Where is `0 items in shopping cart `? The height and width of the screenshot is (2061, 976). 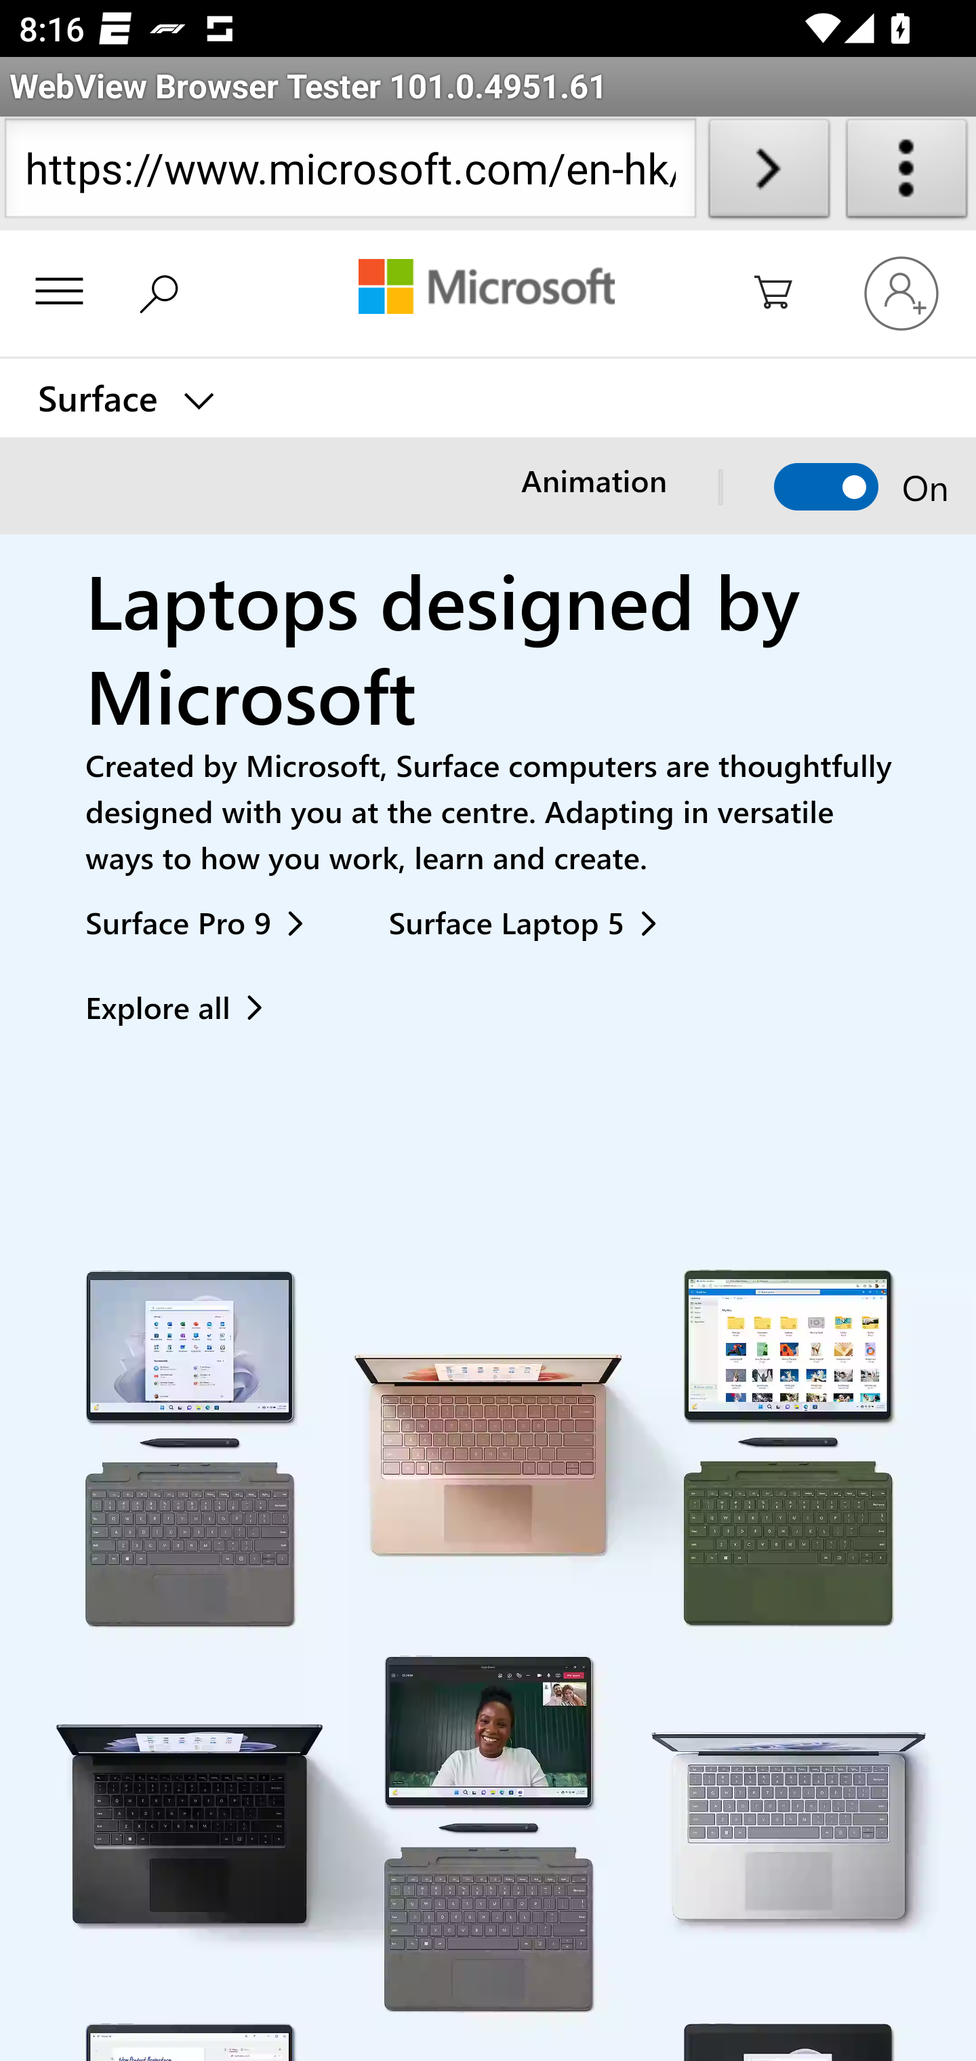
0 items in shopping cart  is located at coordinates (788, 294).